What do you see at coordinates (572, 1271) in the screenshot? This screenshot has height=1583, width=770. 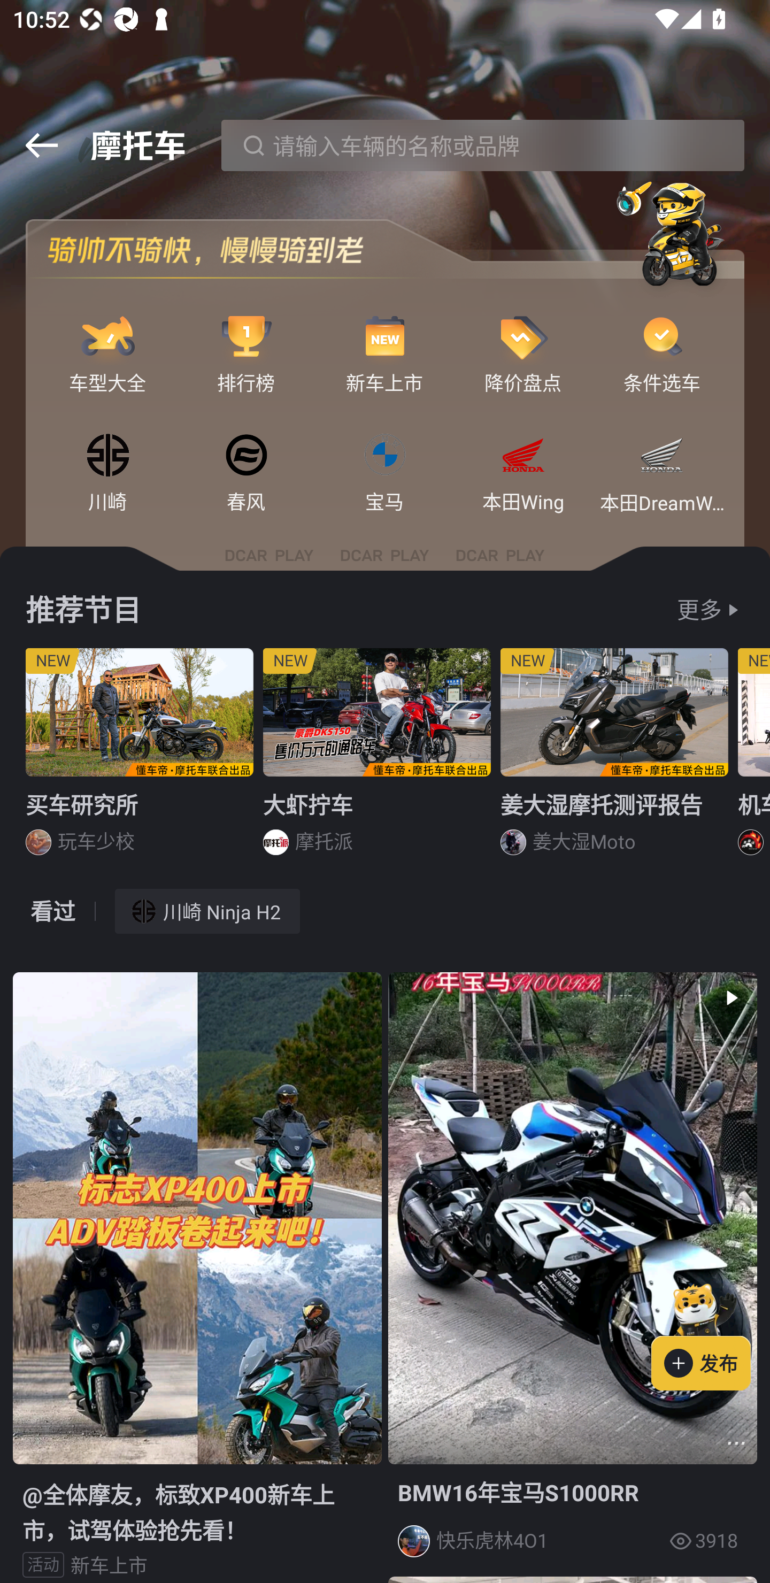 I see `  BMW16年宝马S1000RR 快乐虎林4O1 < >3918` at bounding box center [572, 1271].